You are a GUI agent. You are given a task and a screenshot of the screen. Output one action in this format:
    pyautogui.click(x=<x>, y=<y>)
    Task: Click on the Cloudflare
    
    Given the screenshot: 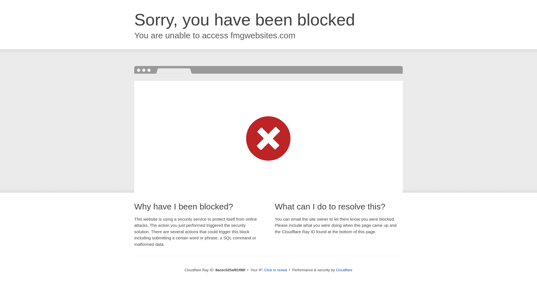 What is the action you would take?
    pyautogui.click(x=344, y=270)
    